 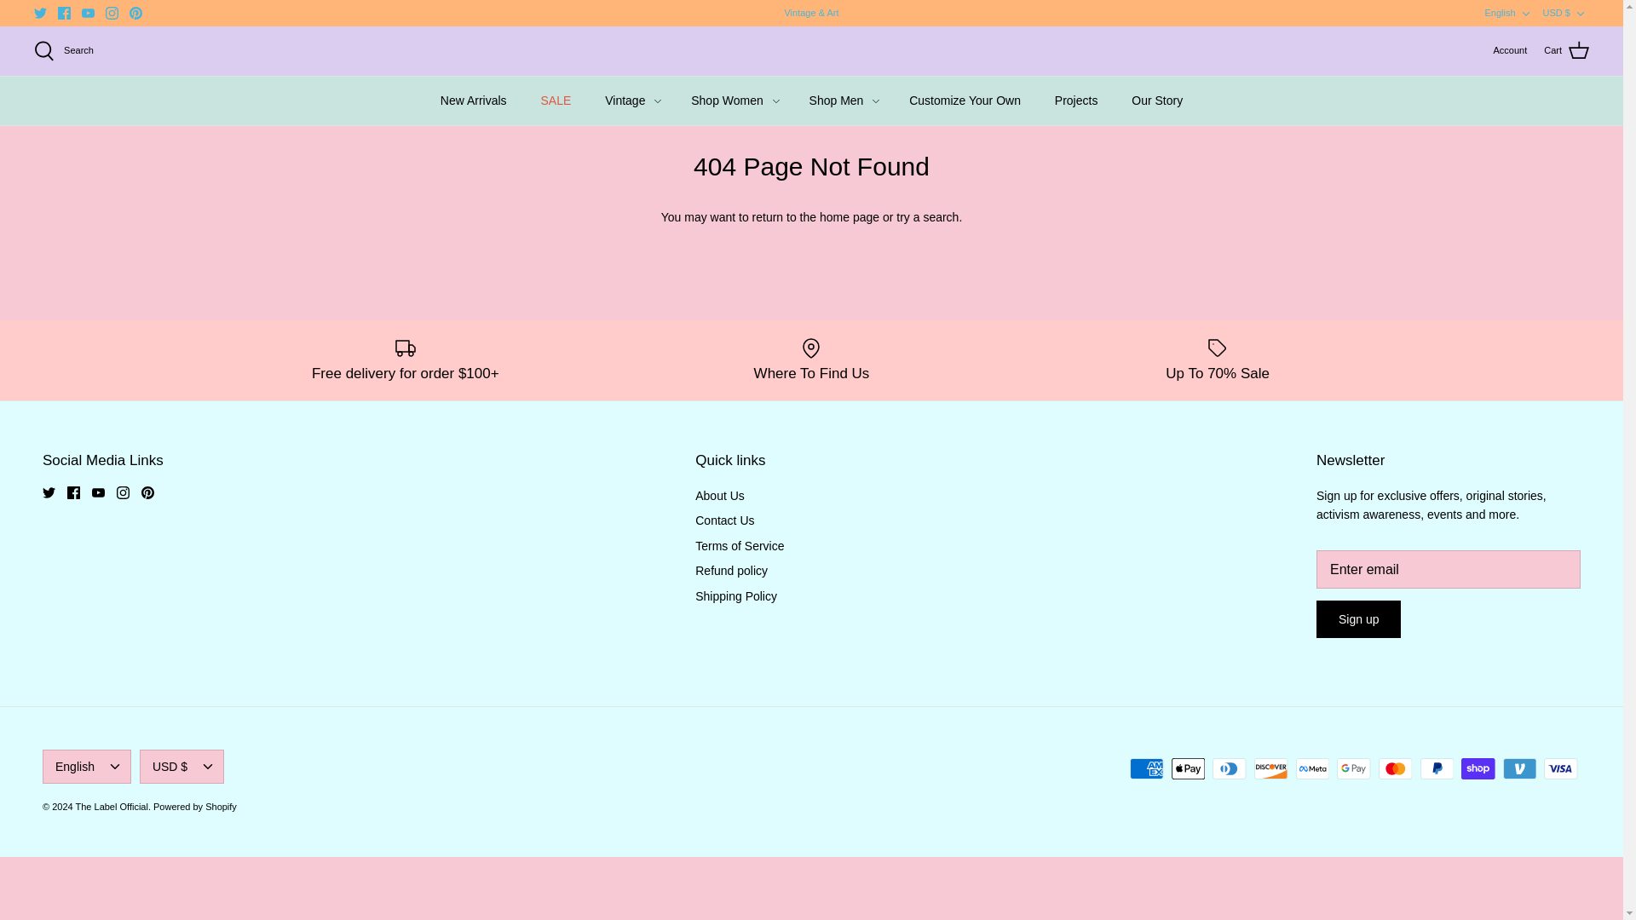 What do you see at coordinates (658, 101) in the screenshot?
I see `Toggle menu` at bounding box center [658, 101].